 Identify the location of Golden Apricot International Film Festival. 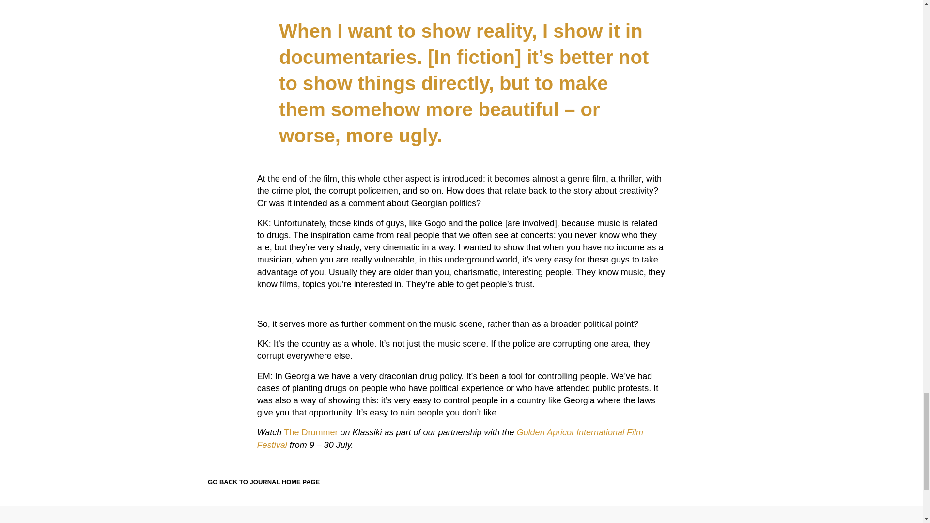
(450, 438).